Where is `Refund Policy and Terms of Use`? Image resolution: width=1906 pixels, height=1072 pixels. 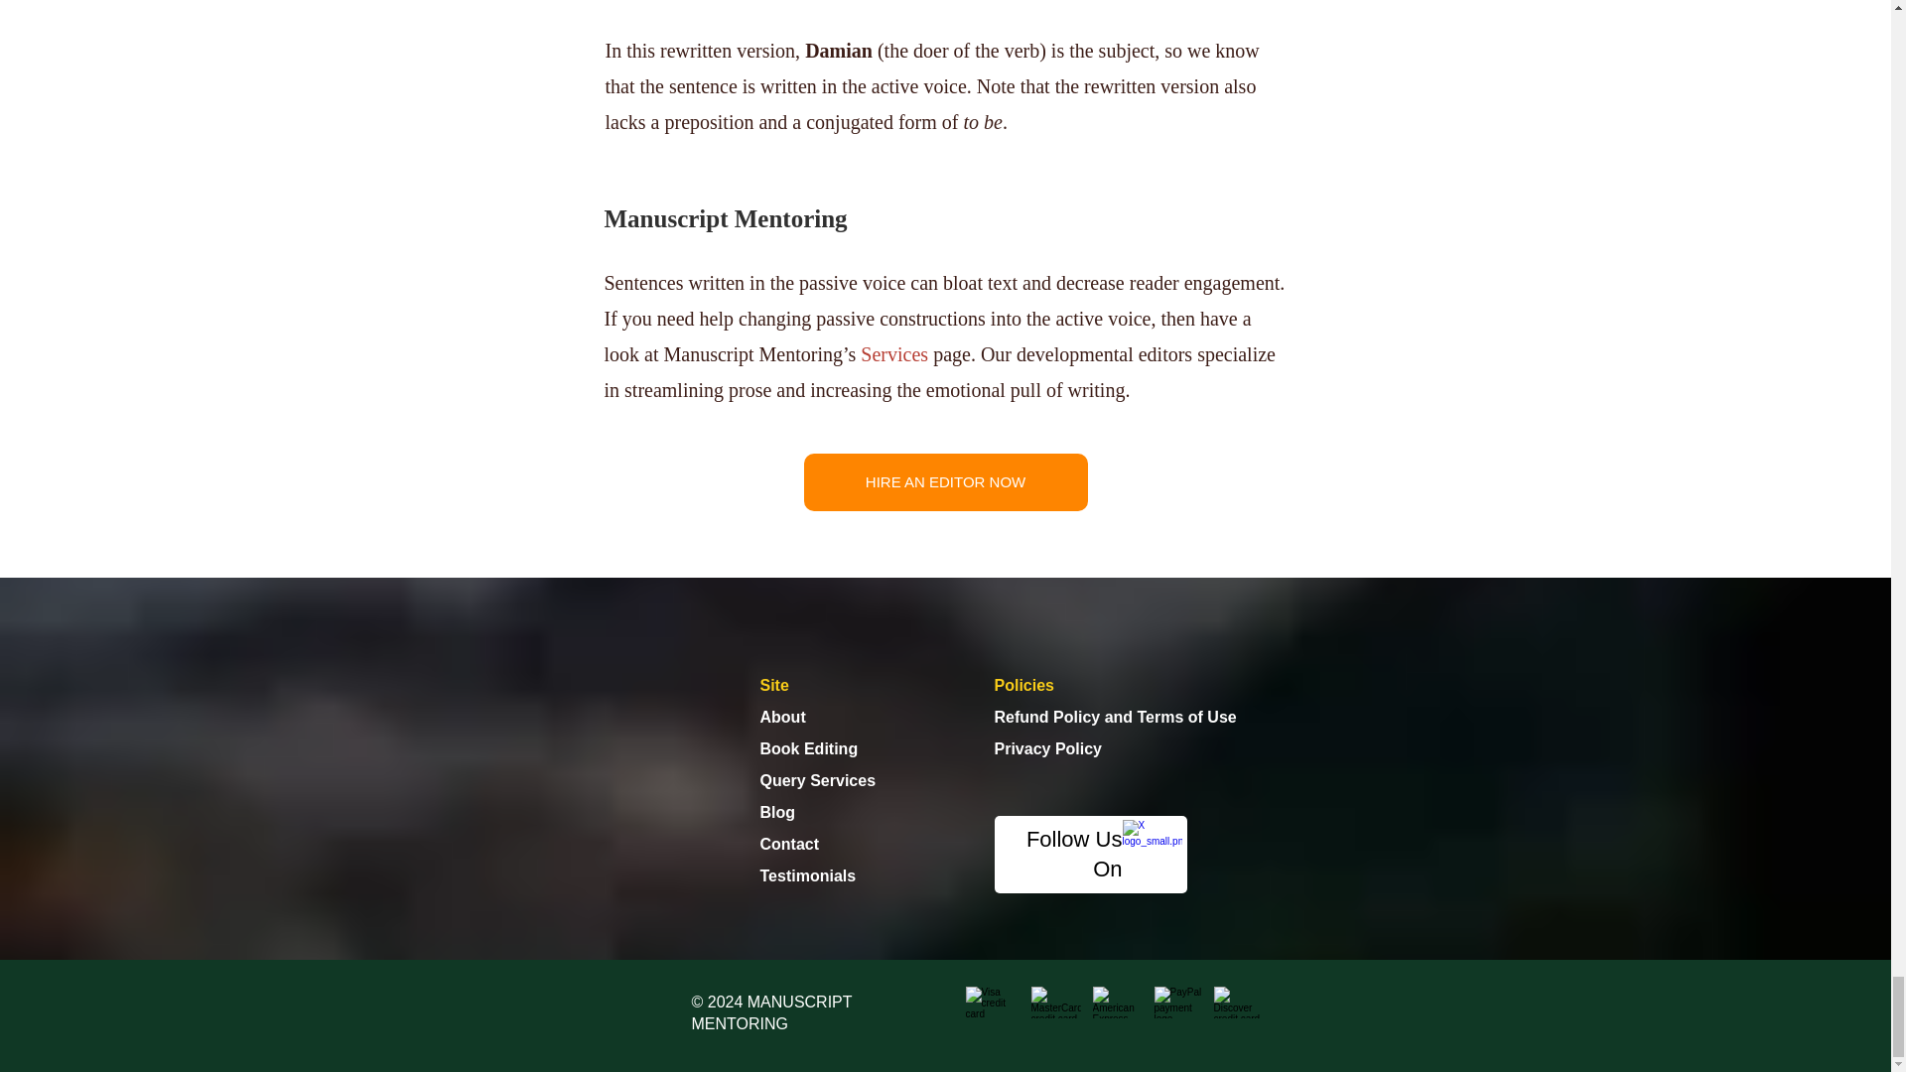
Refund Policy and Terms of Use is located at coordinates (1116, 717).